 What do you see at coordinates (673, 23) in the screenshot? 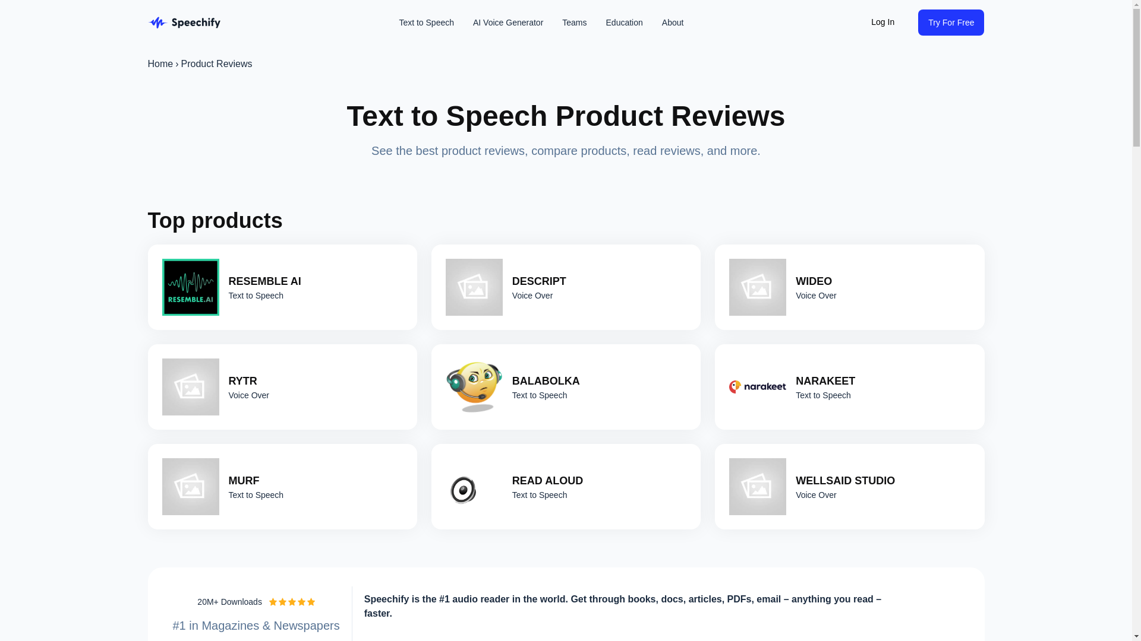
I see `About` at bounding box center [673, 23].